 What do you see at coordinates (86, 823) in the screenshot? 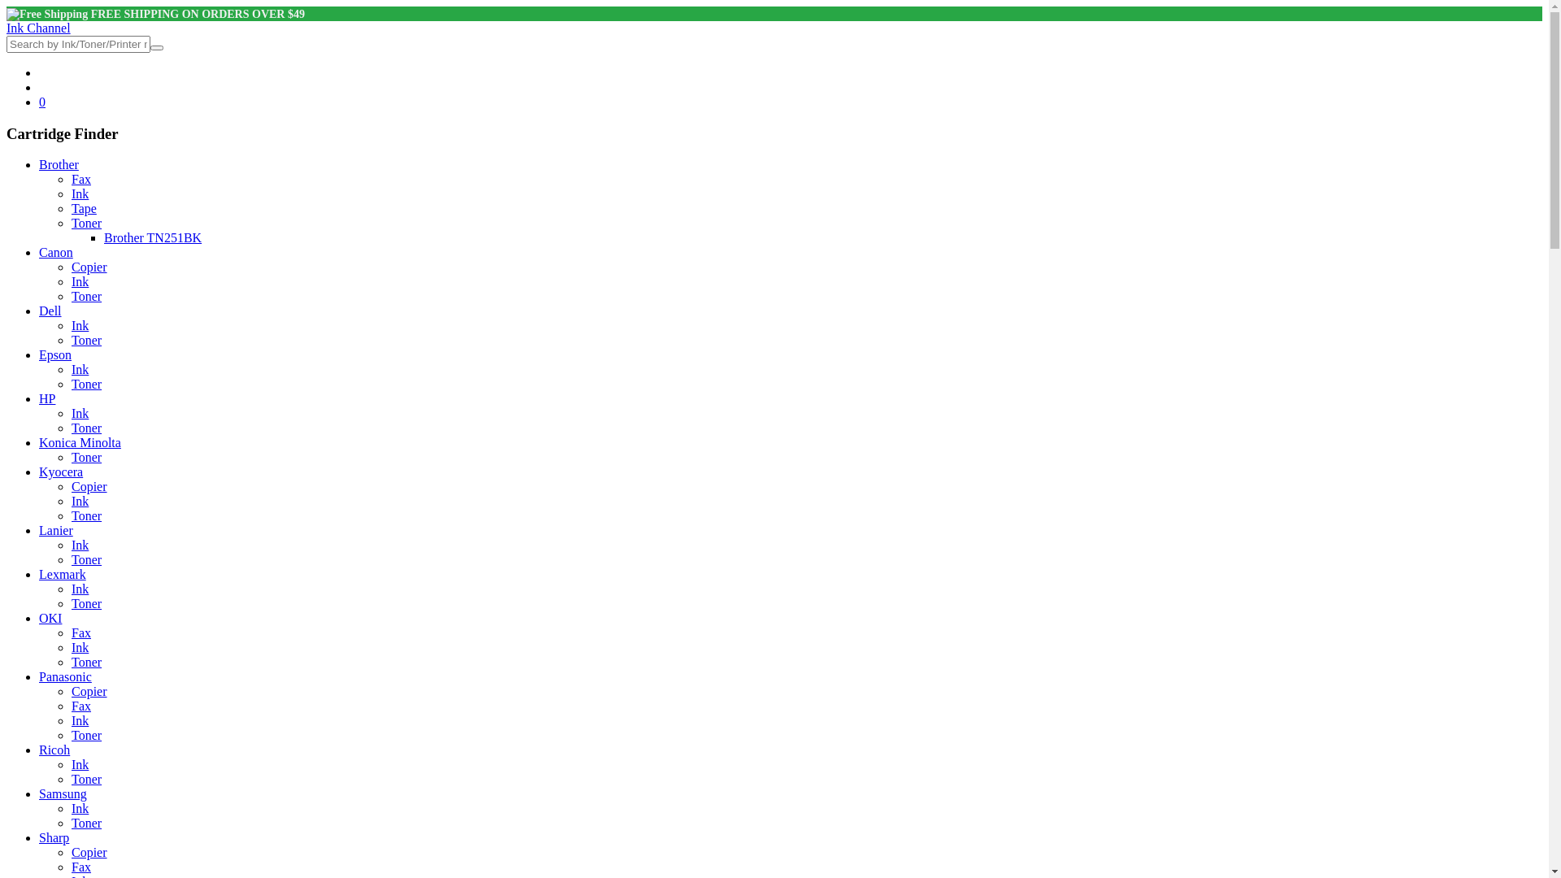
I see `Toner` at bounding box center [86, 823].